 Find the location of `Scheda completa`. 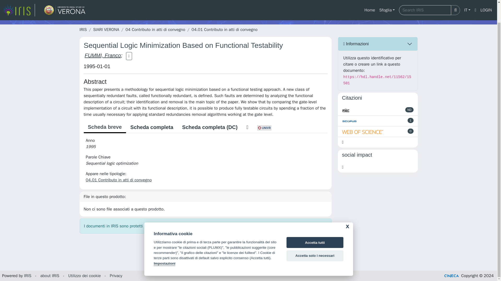

Scheda completa is located at coordinates (152, 127).